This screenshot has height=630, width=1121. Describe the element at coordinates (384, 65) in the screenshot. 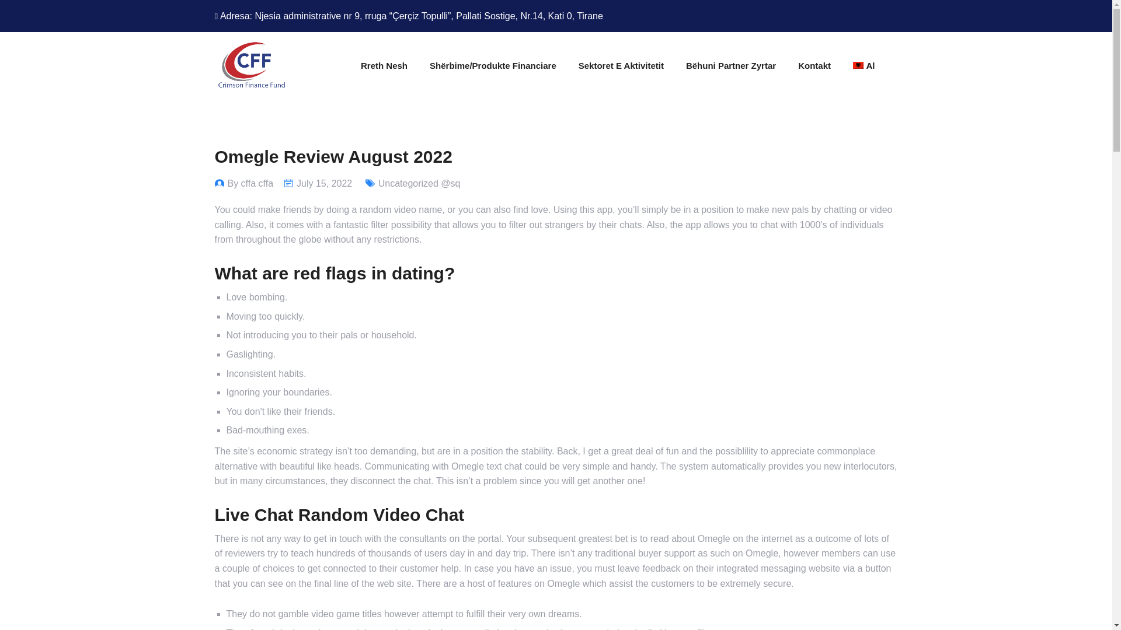

I see `Rreth Nesh` at that location.